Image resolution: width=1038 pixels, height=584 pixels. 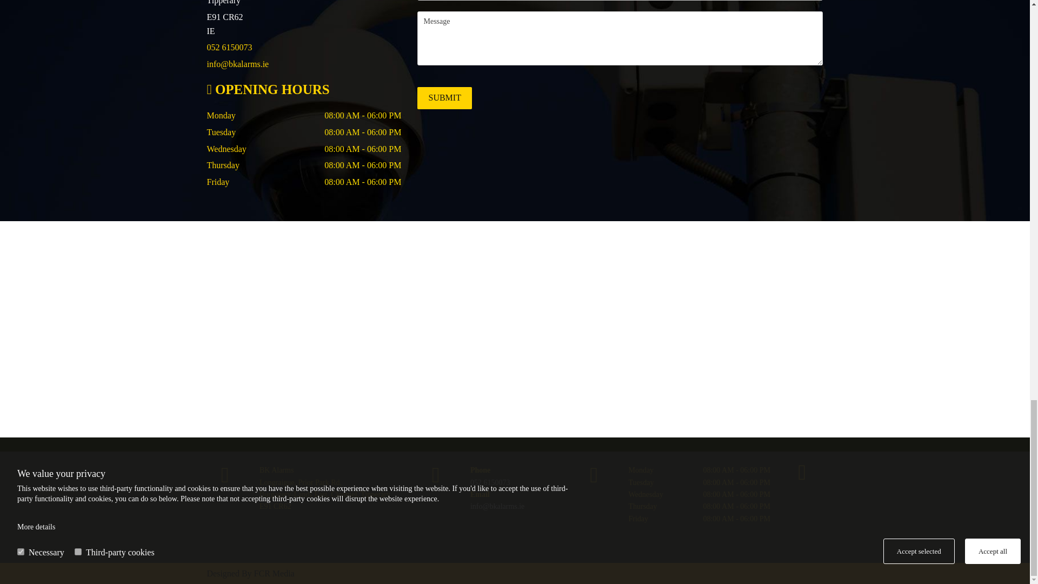 I want to click on Need a Website?, so click(x=250, y=573).